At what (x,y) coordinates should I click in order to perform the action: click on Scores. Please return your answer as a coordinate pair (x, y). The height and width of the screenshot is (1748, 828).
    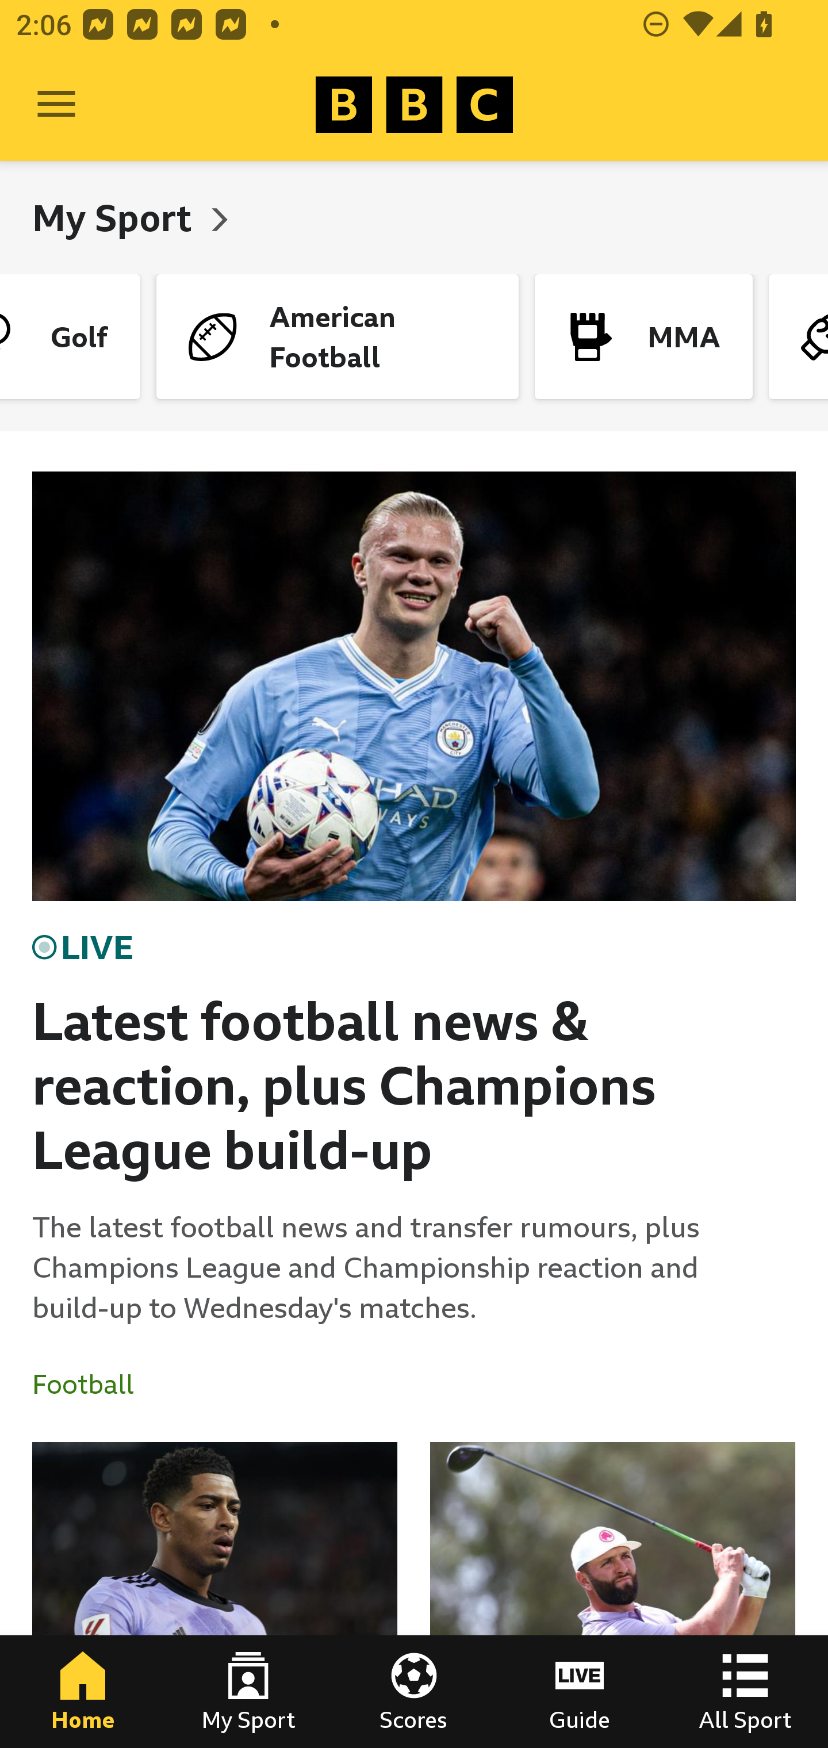
    Looking at the image, I should click on (414, 1692).